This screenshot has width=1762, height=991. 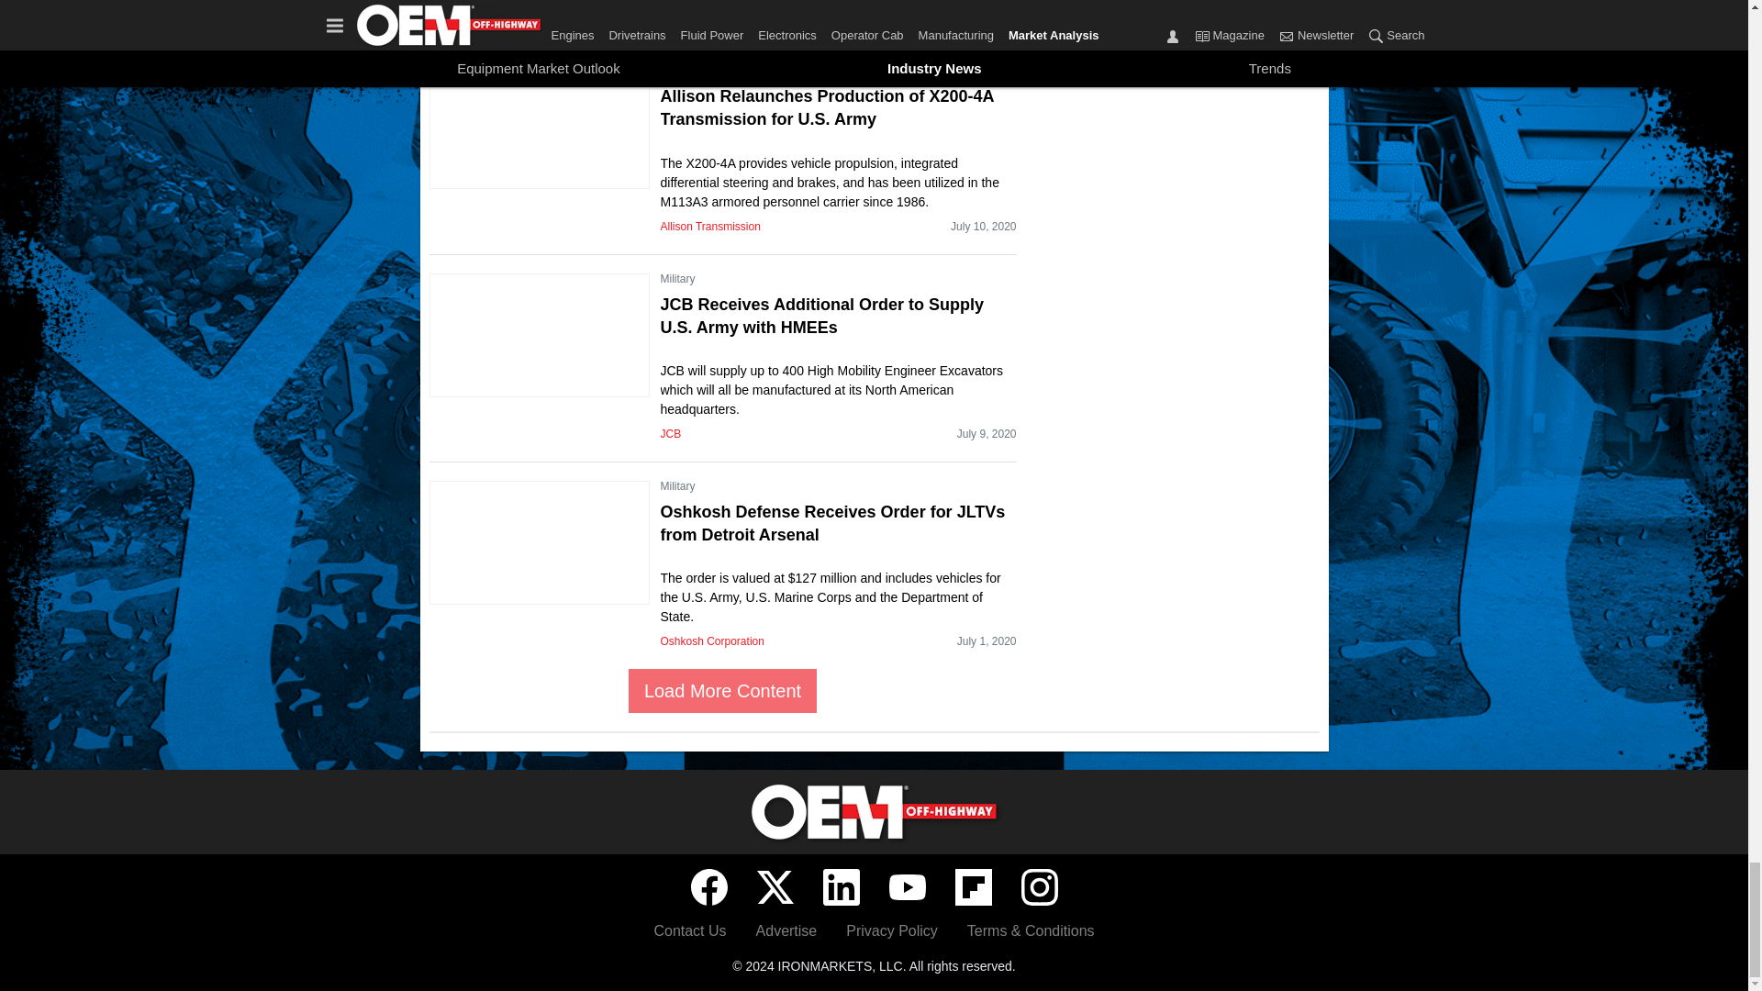 I want to click on Flipboard icon, so click(x=973, y=887).